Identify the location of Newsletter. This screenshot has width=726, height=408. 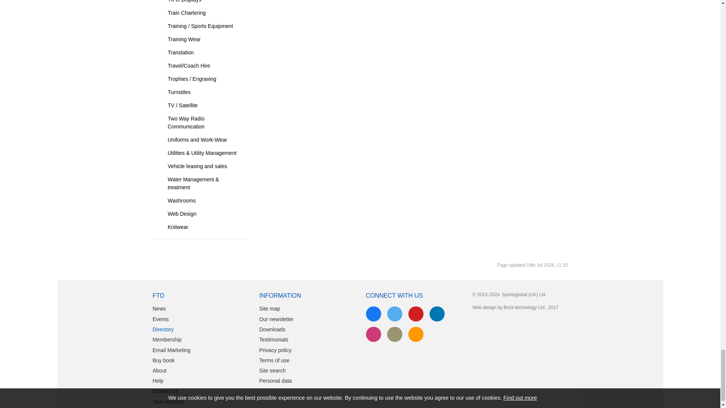
(394, 334).